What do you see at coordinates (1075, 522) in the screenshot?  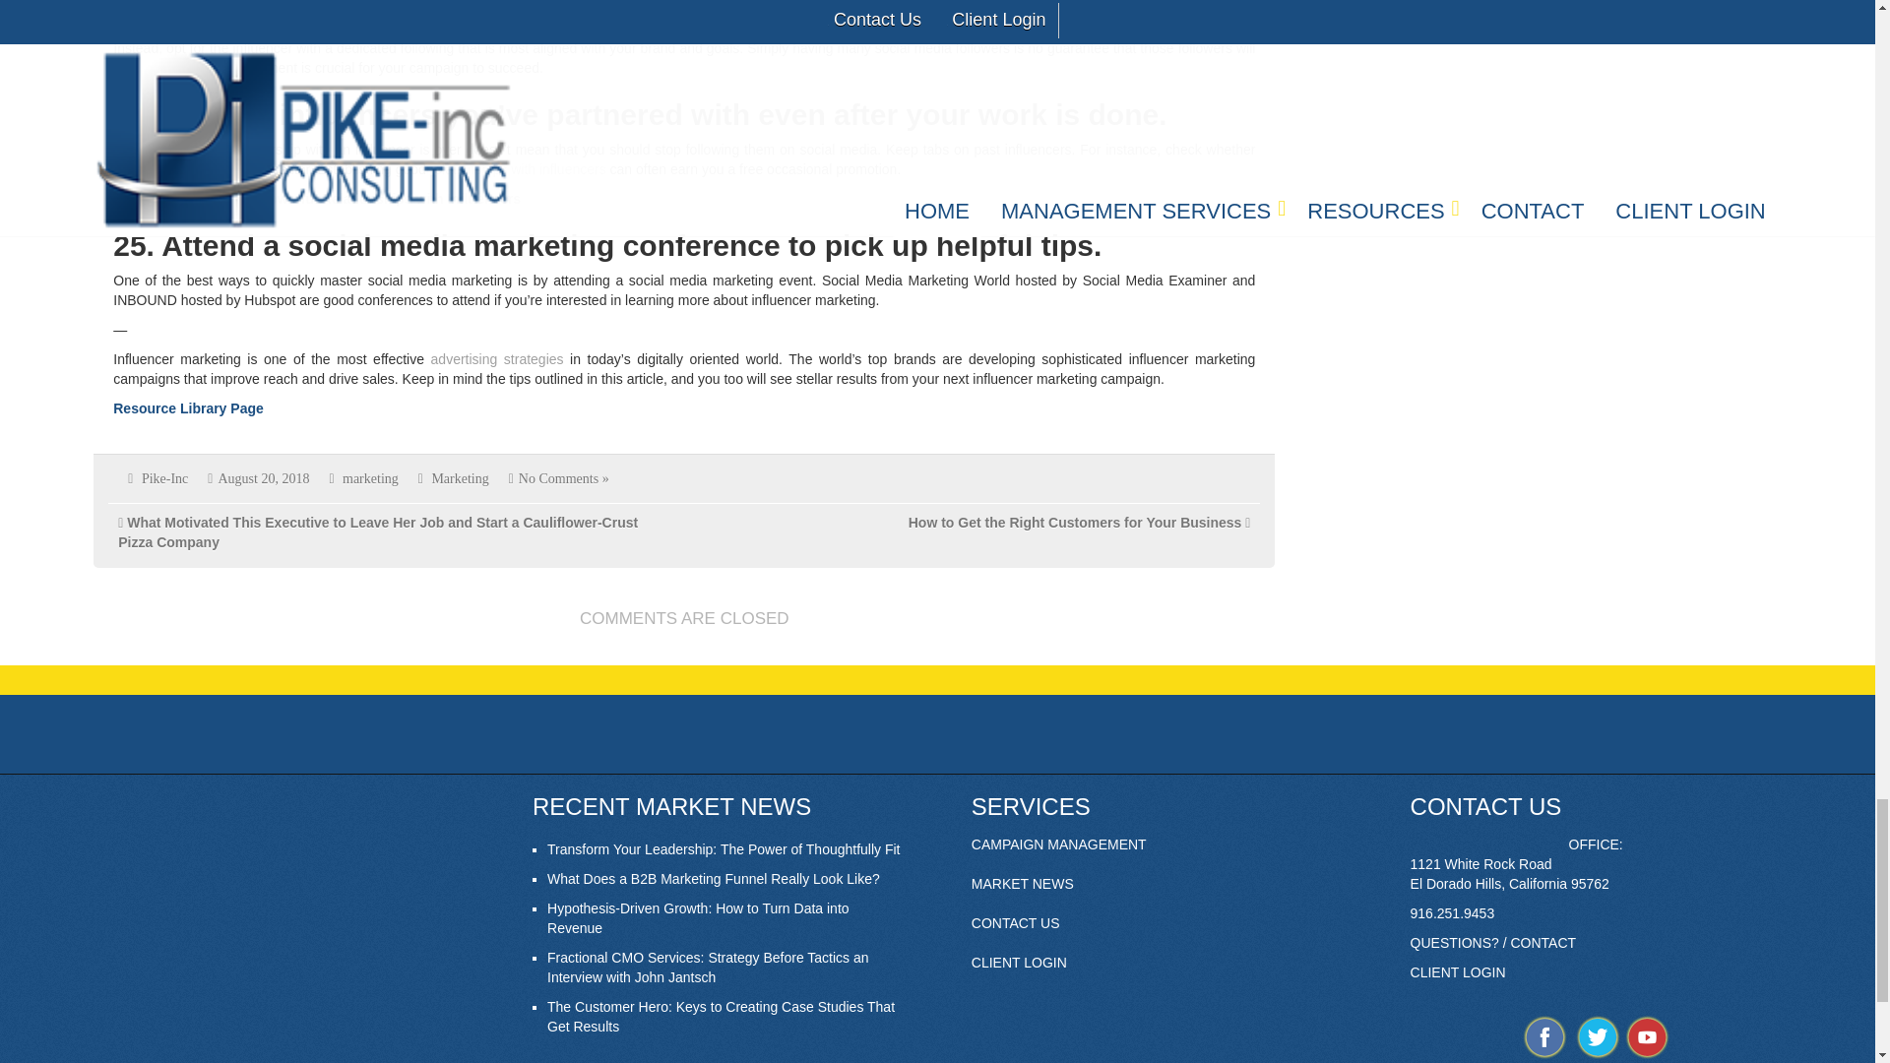 I see `How to Get the Right Customers for Your Business` at bounding box center [1075, 522].